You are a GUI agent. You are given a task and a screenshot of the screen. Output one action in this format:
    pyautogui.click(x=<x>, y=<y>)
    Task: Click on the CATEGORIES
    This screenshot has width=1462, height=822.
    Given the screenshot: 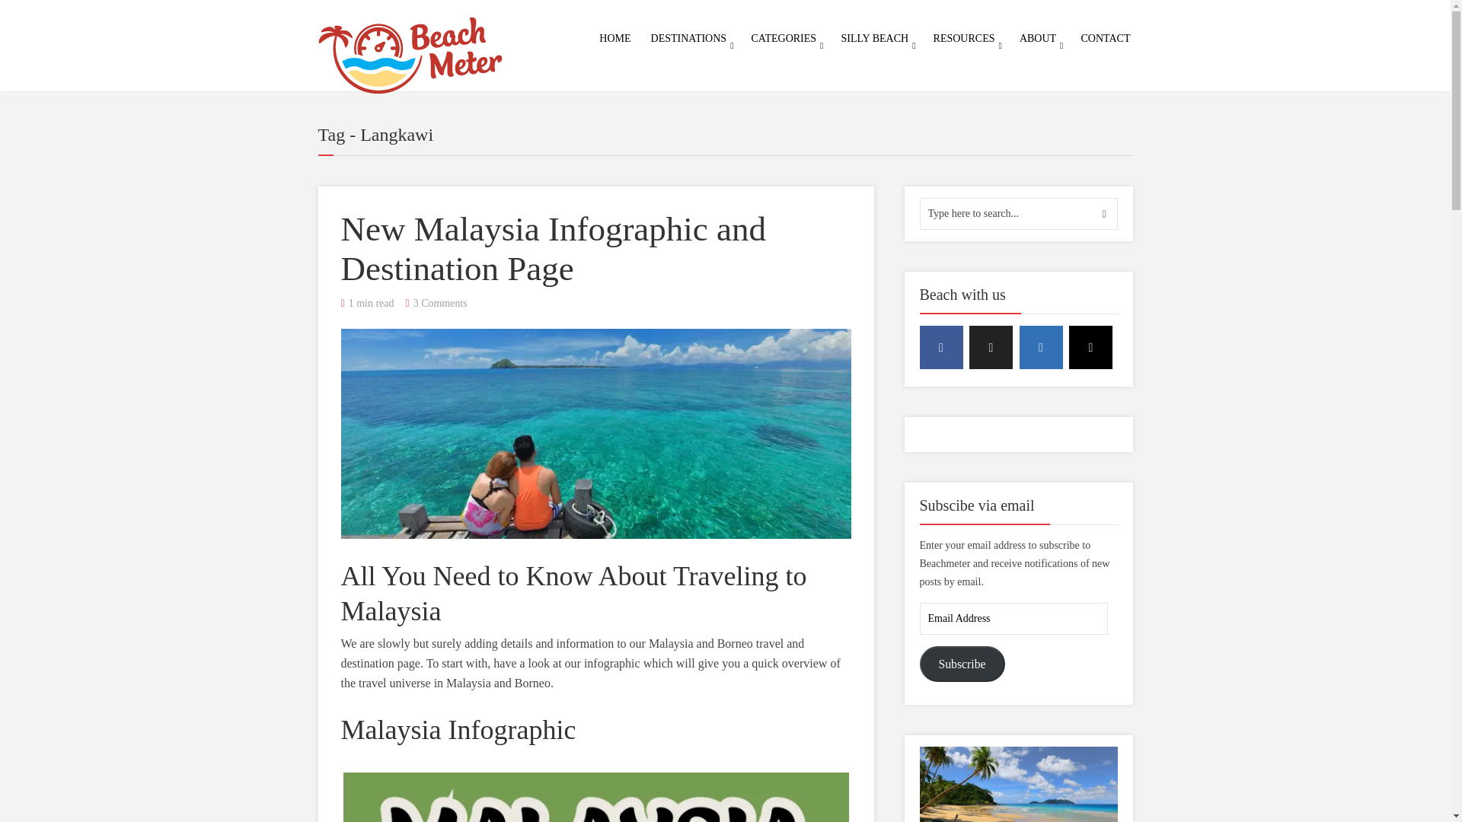 What is the action you would take?
    pyautogui.click(x=784, y=38)
    